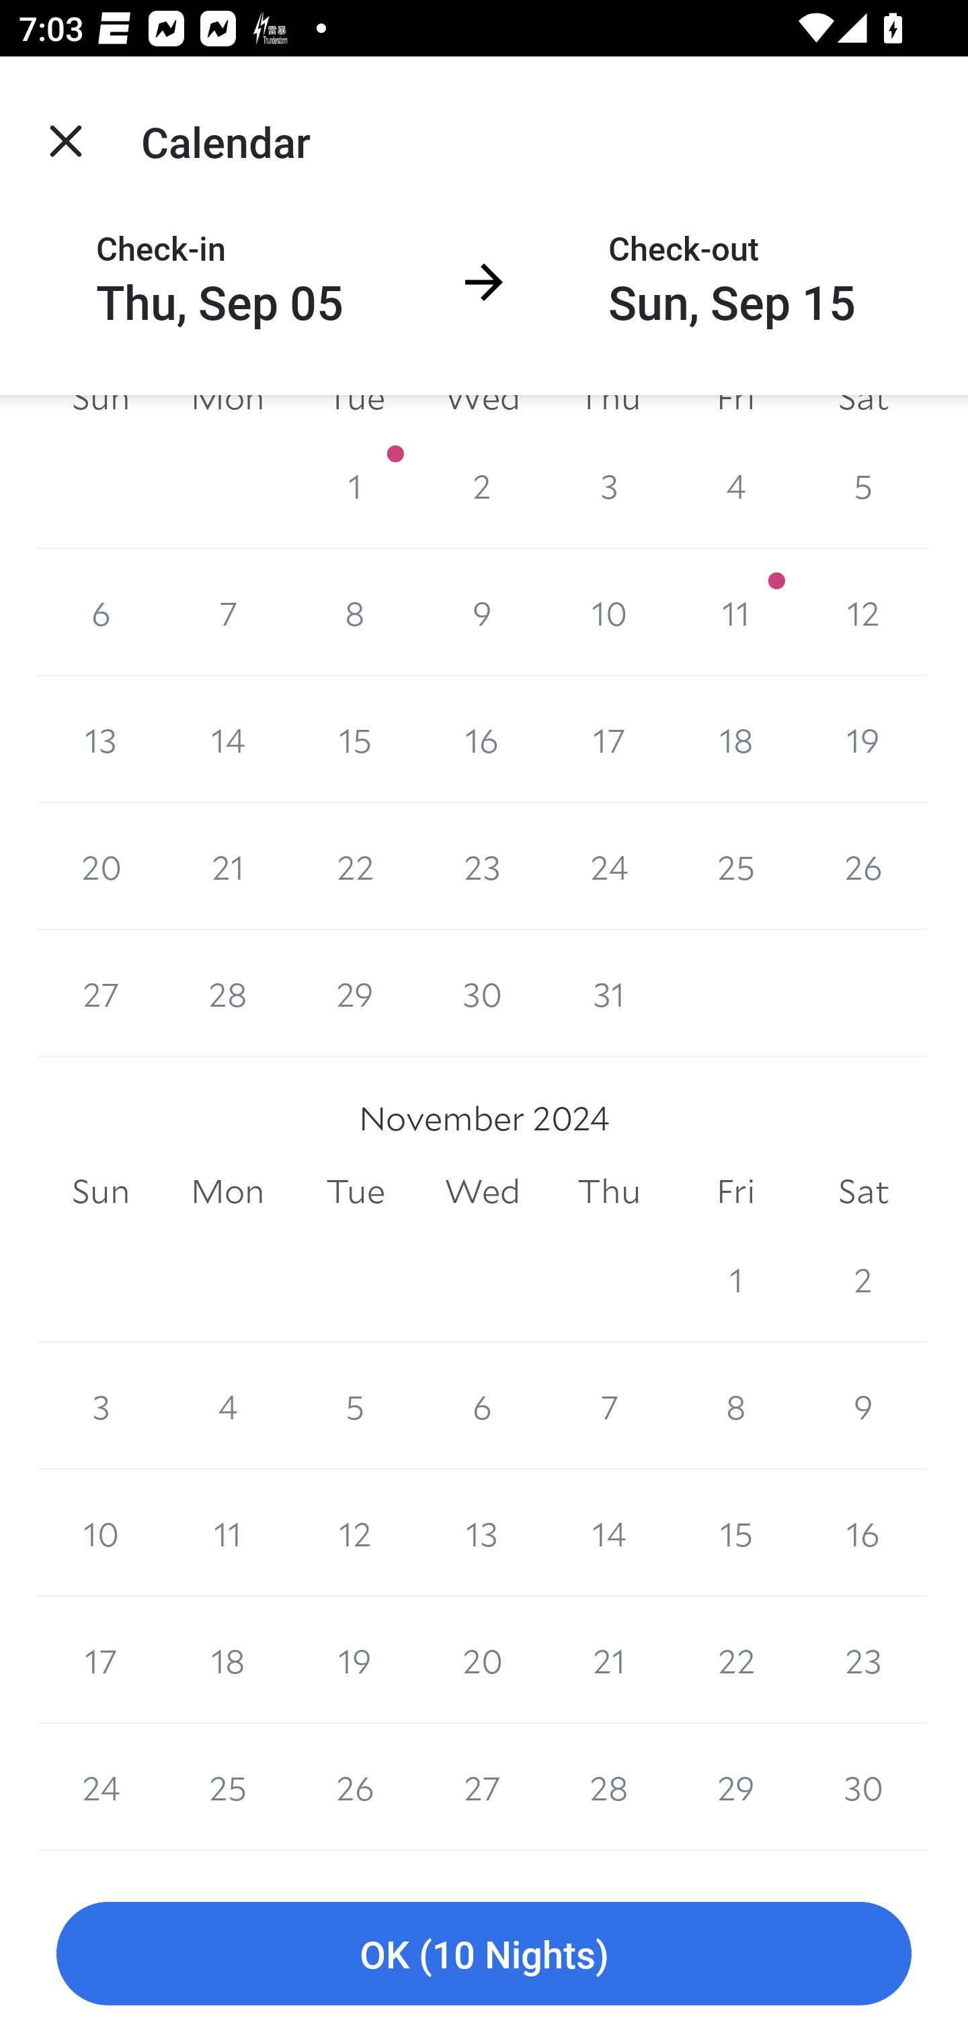 This screenshot has width=968, height=2043. I want to click on 24 24 October 2024, so click(609, 866).